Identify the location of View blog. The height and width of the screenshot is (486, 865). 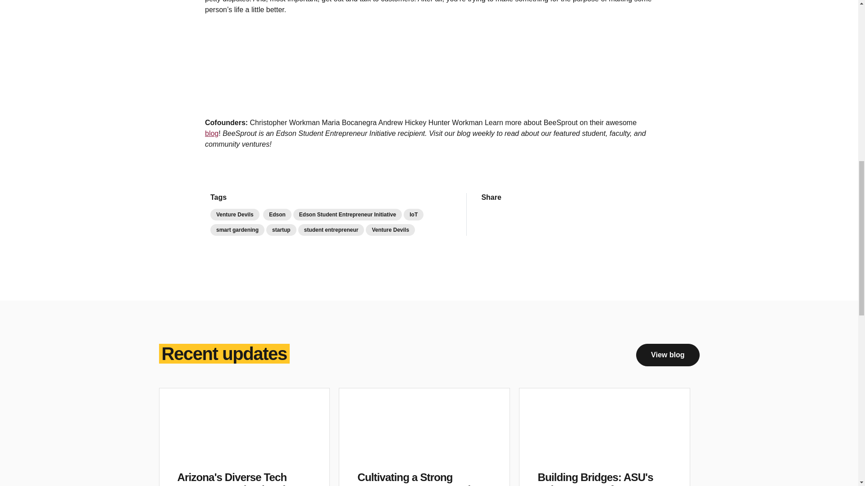
(667, 355).